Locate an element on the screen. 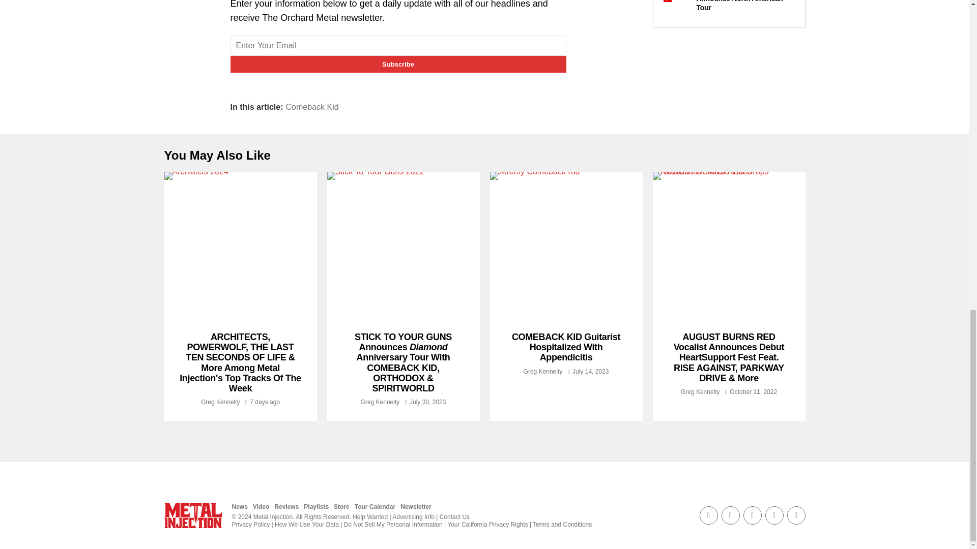 Image resolution: width=977 pixels, height=549 pixels. Posts by Greg Kennelty is located at coordinates (380, 402).